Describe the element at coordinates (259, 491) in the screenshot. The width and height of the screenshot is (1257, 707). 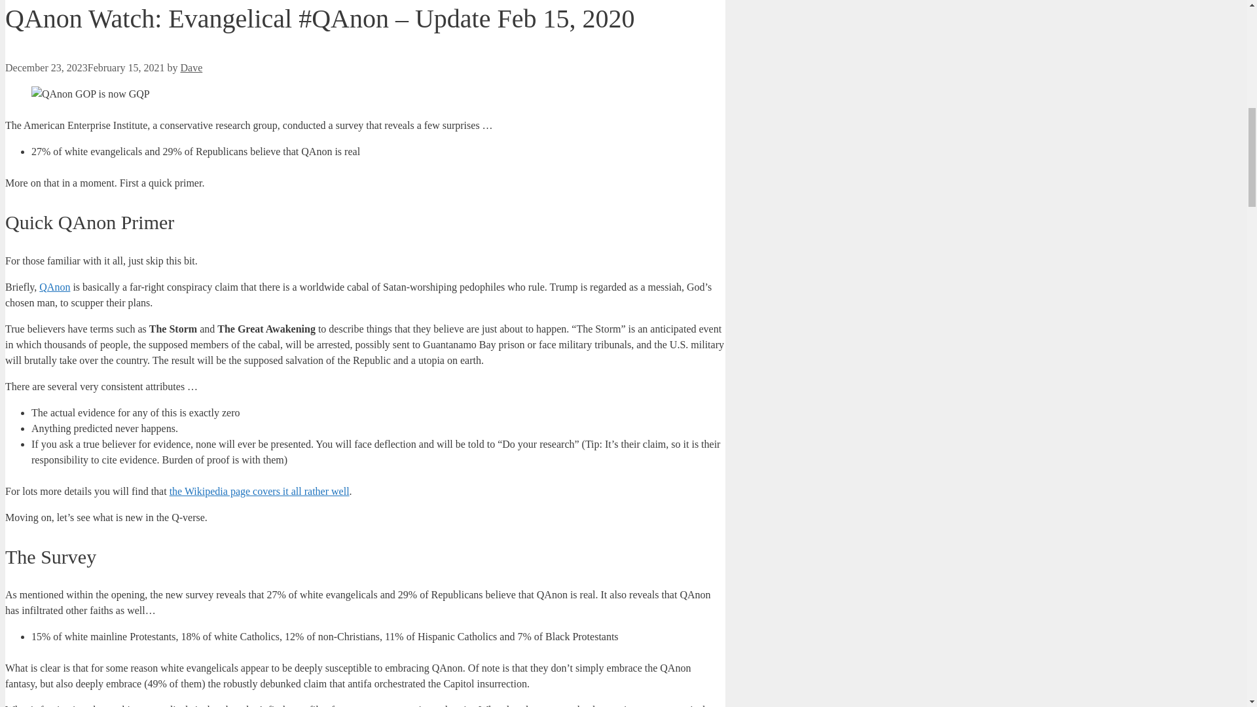
I see `the Wikipedia page covers it all rather well` at that location.